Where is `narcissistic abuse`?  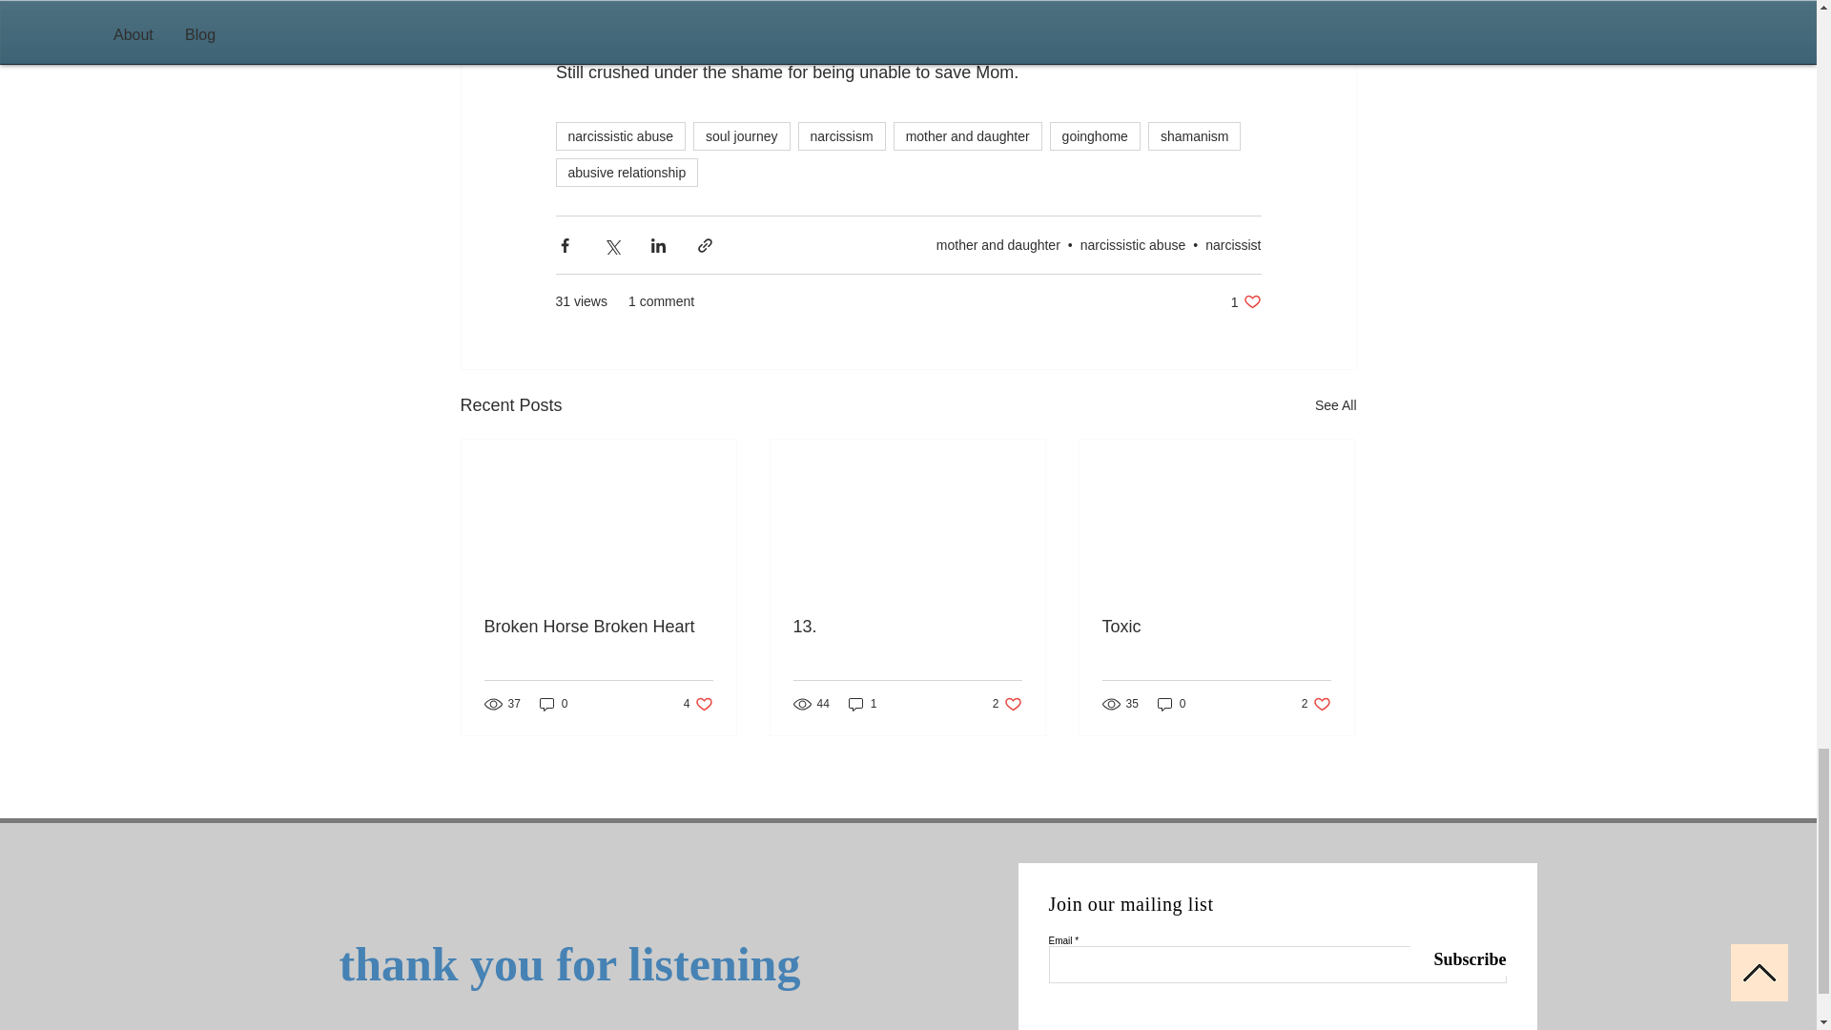
narcissistic abuse is located at coordinates (840, 135).